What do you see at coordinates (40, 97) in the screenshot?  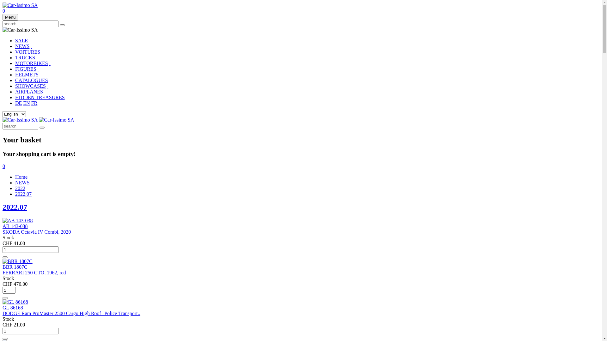 I see `HIDDEN TREASURES` at bounding box center [40, 97].